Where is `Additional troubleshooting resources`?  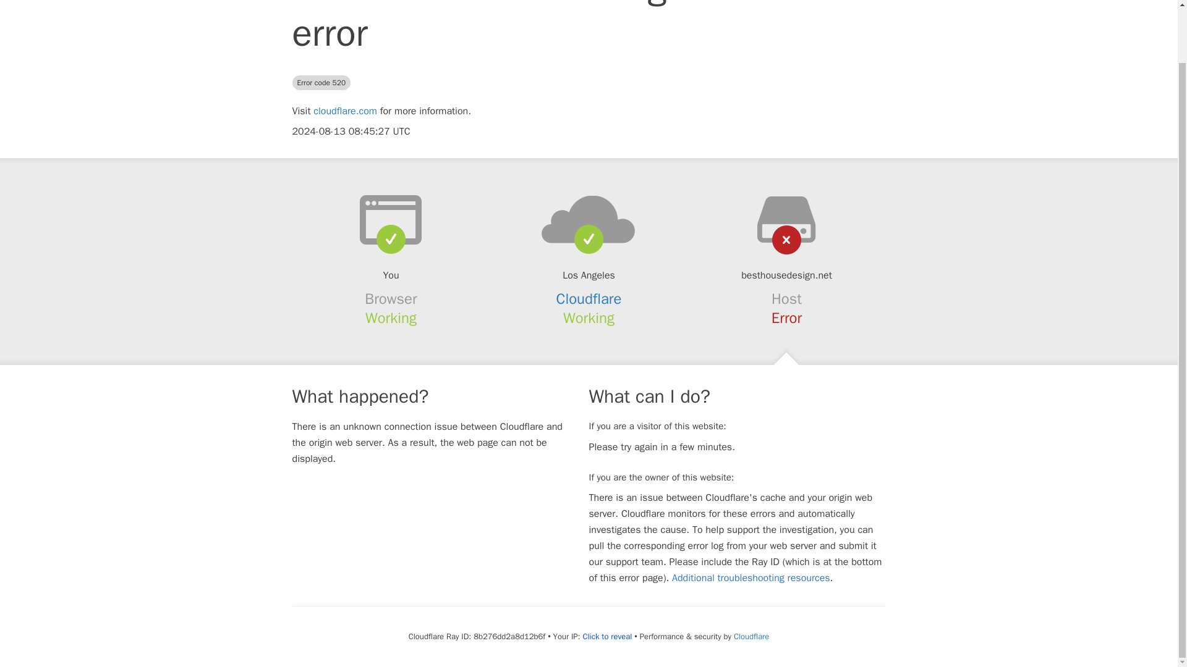
Additional troubleshooting resources is located at coordinates (751, 578).